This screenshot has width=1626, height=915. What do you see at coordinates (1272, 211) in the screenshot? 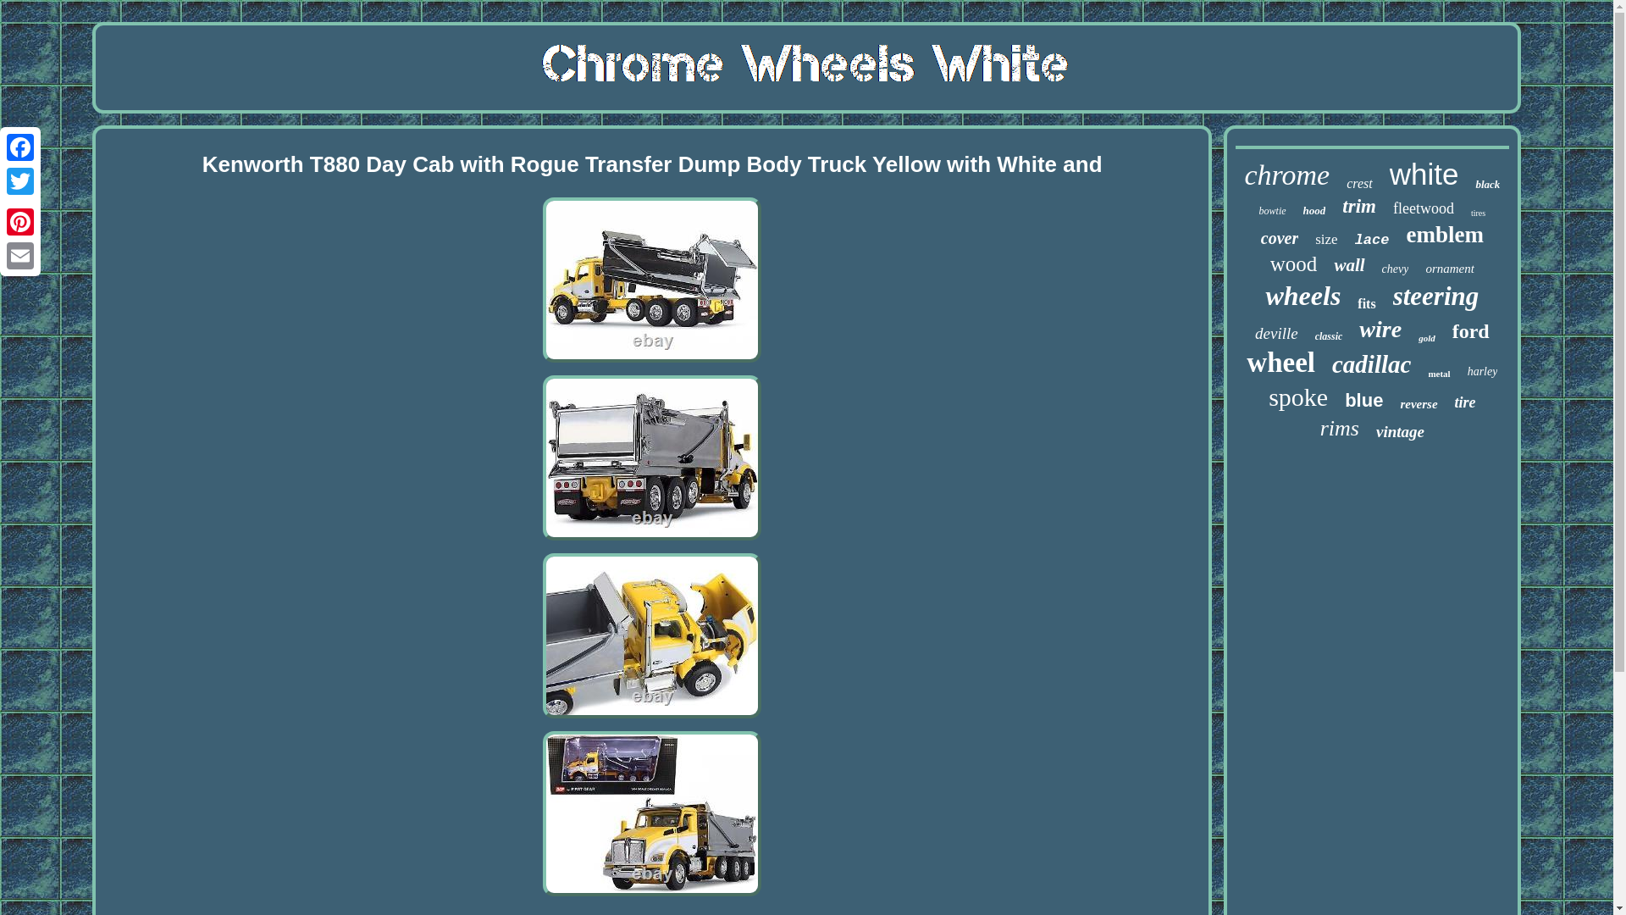
I see `bowtie` at bounding box center [1272, 211].